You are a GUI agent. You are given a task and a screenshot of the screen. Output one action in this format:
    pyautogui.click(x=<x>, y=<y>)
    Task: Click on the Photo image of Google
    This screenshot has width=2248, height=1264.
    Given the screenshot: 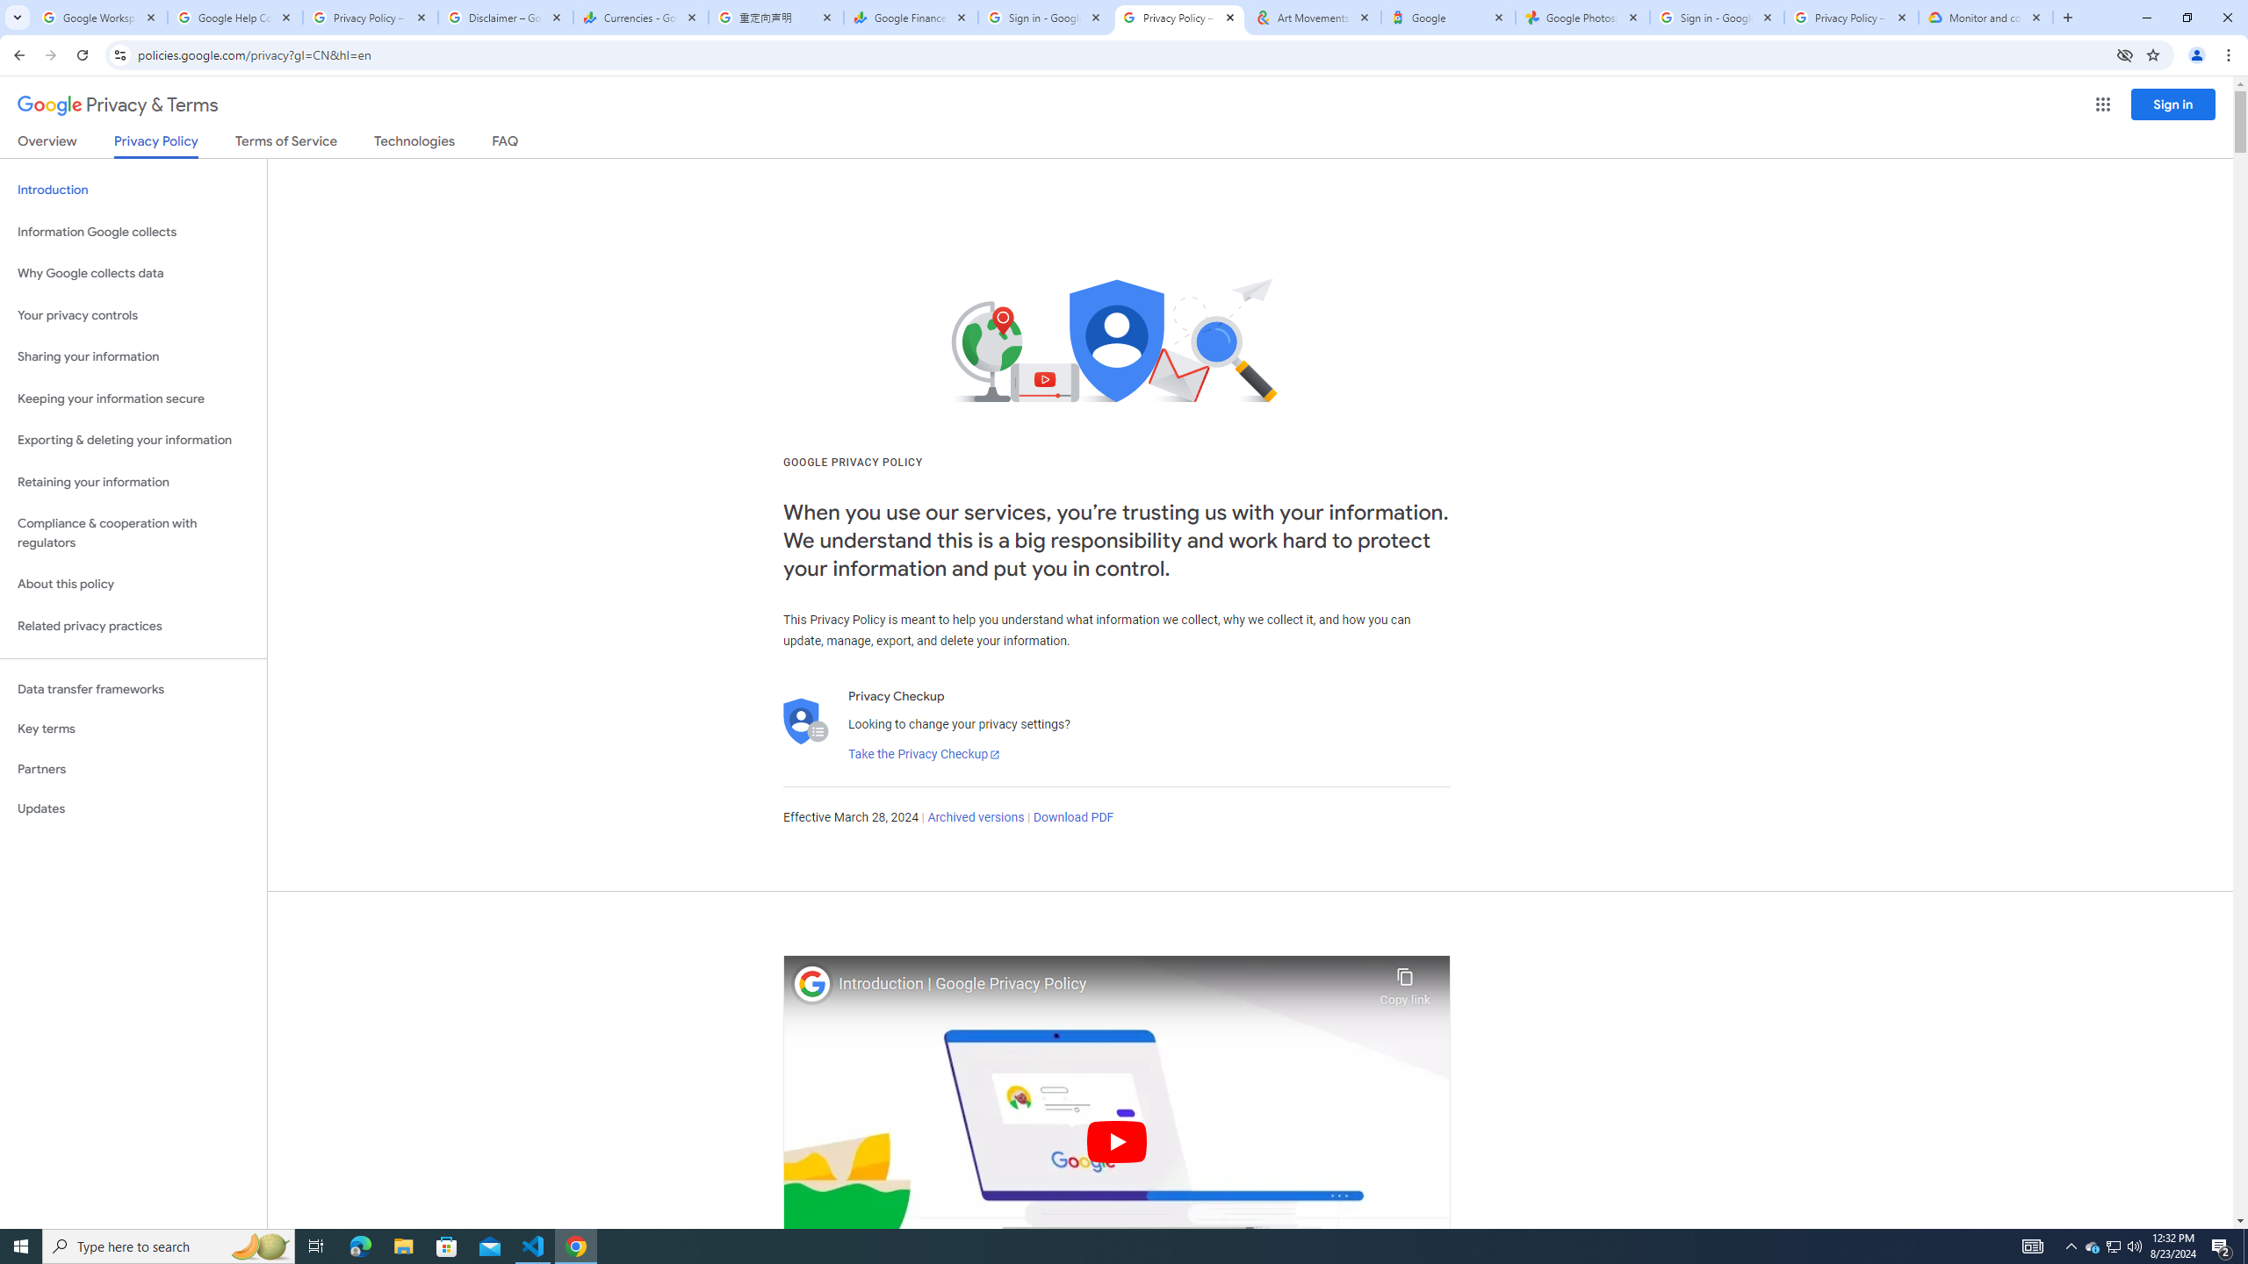 What is the action you would take?
    pyautogui.click(x=812, y=983)
    